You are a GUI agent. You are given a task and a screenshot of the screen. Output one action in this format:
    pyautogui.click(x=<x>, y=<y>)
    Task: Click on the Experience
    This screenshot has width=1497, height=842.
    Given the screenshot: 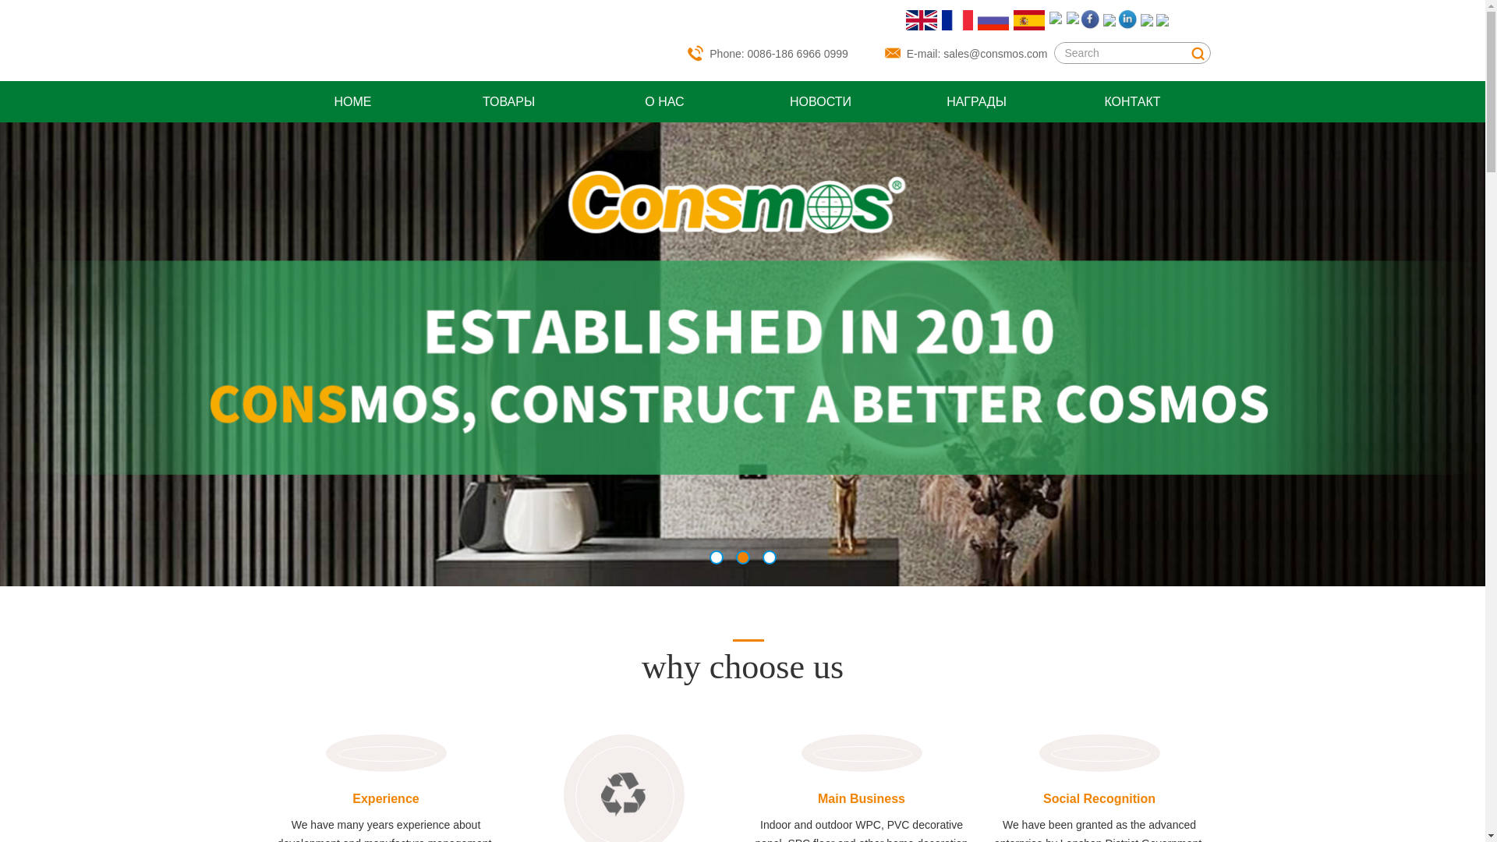 What is the action you would take?
    pyautogui.click(x=385, y=799)
    